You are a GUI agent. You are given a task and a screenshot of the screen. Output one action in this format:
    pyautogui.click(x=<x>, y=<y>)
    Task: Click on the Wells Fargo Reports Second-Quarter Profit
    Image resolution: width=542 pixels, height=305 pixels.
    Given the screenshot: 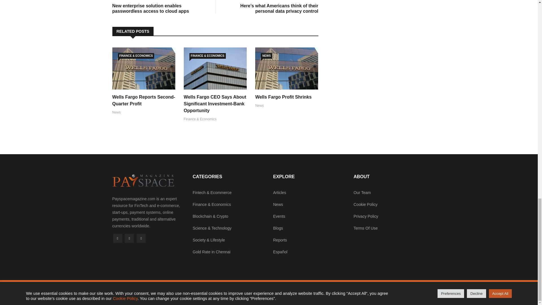 What is the action you would take?
    pyautogui.click(x=143, y=100)
    